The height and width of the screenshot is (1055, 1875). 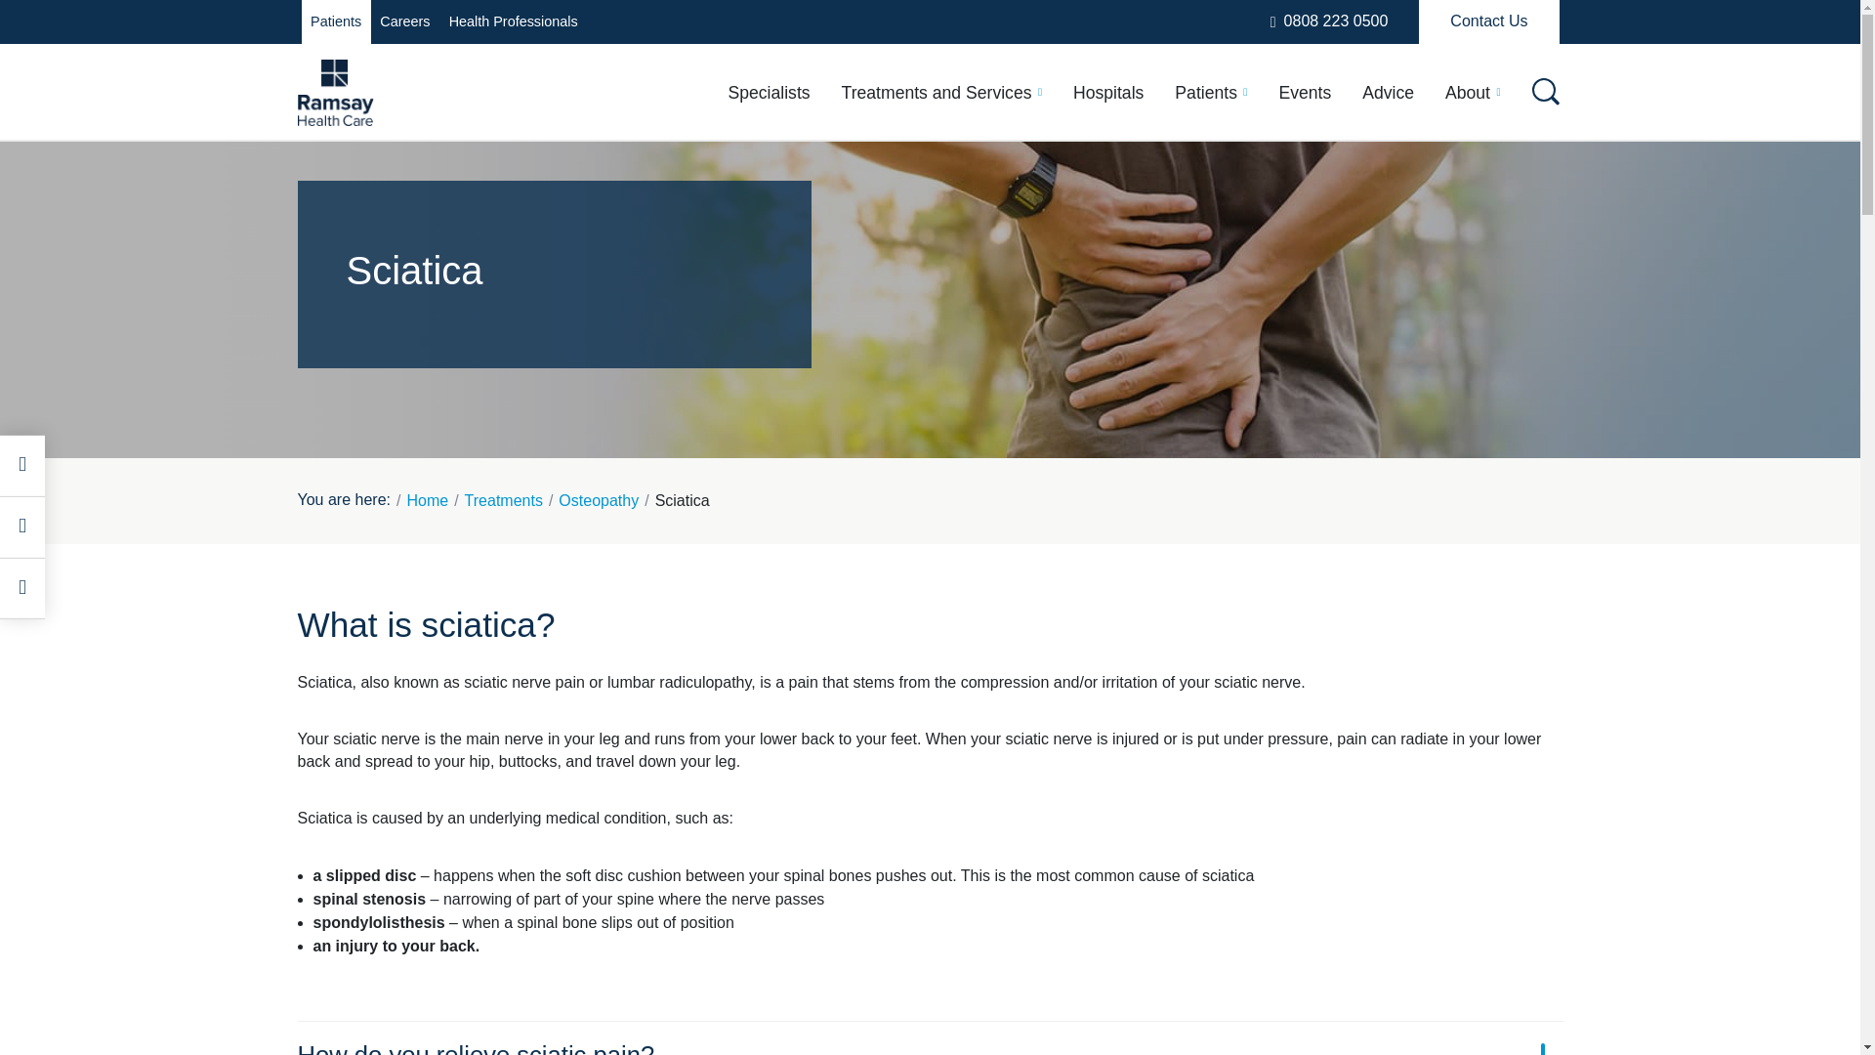 What do you see at coordinates (930, 207) in the screenshot?
I see `Search the page` at bounding box center [930, 207].